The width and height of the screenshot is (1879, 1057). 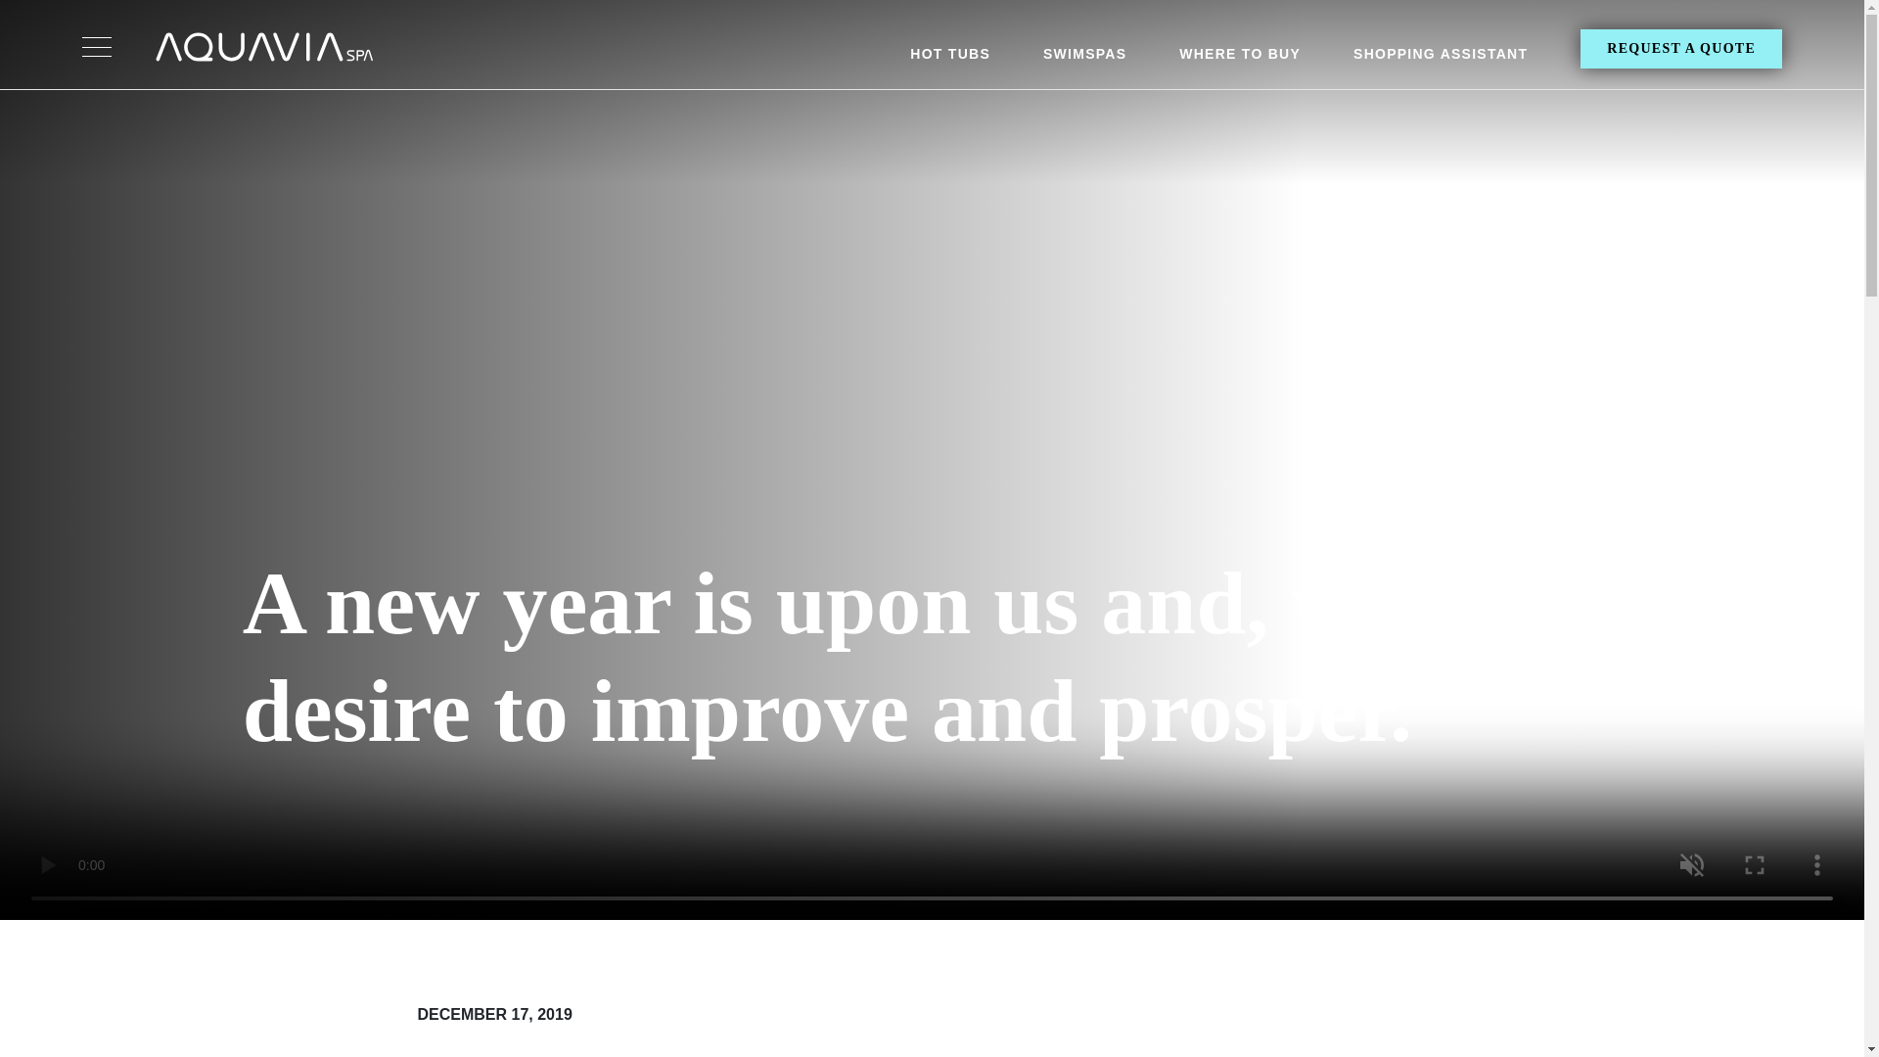 I want to click on SWIMSPAS, so click(x=1084, y=59).